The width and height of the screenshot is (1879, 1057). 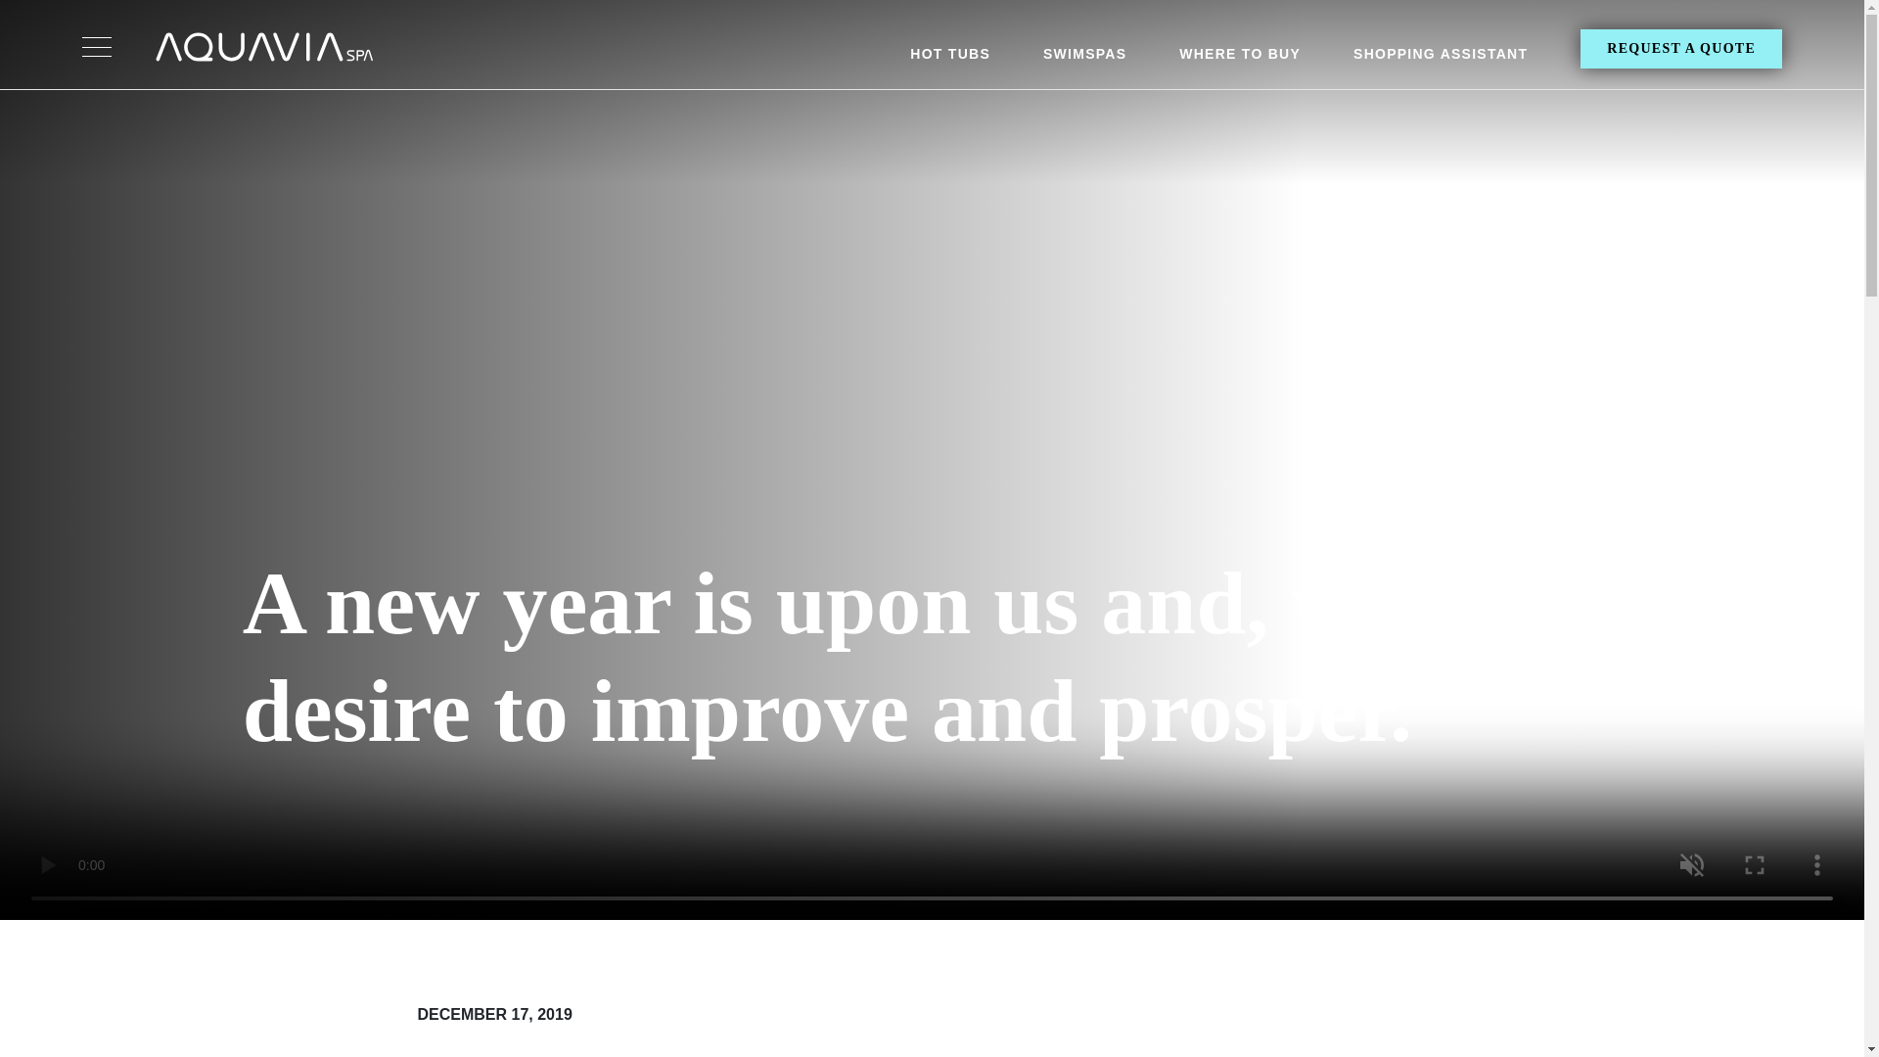 I want to click on SWIMSPAS, so click(x=1084, y=59).